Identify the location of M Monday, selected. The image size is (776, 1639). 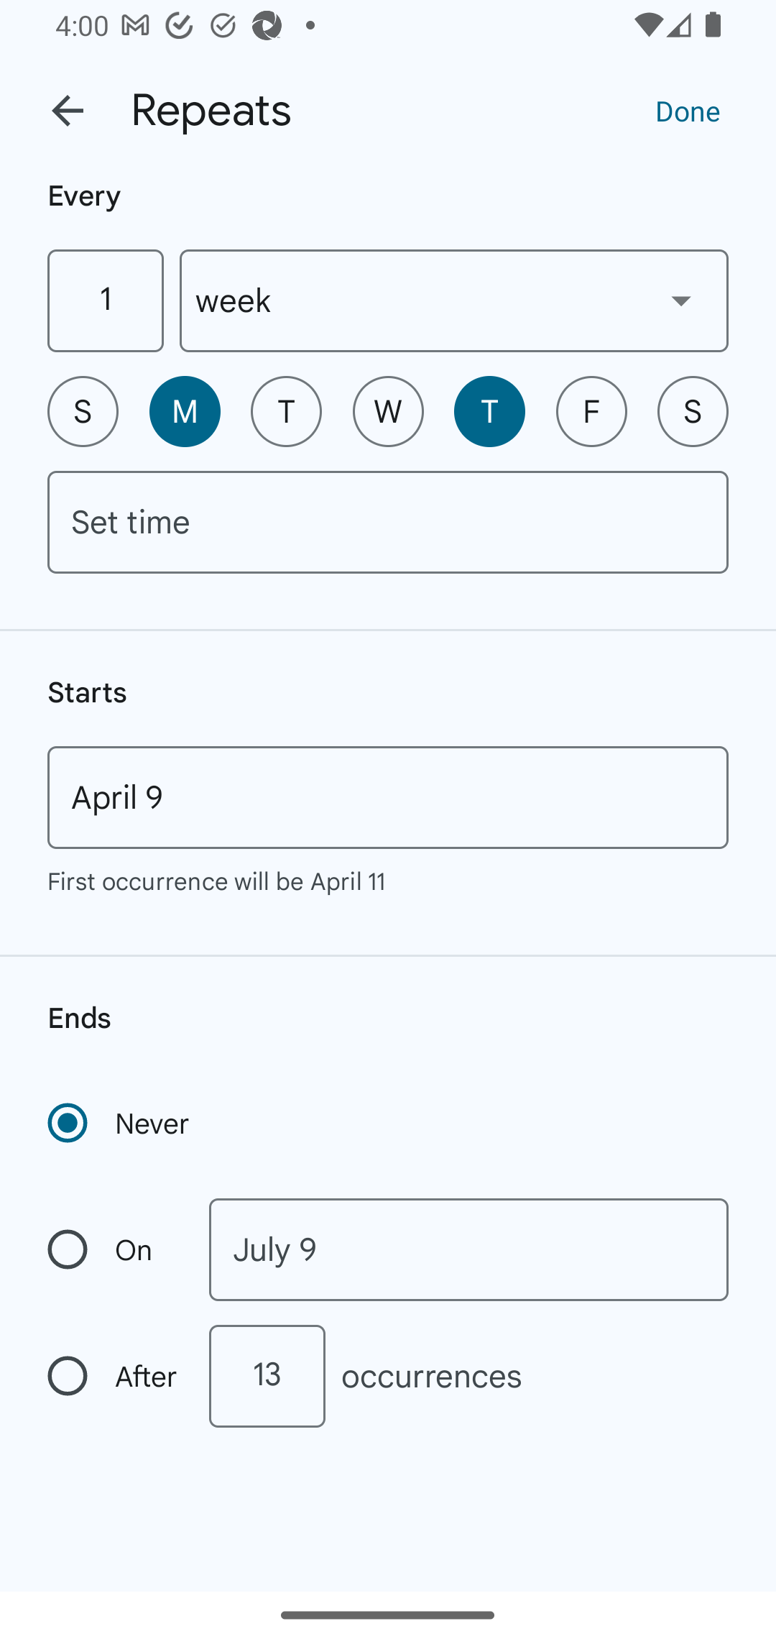
(185, 411).